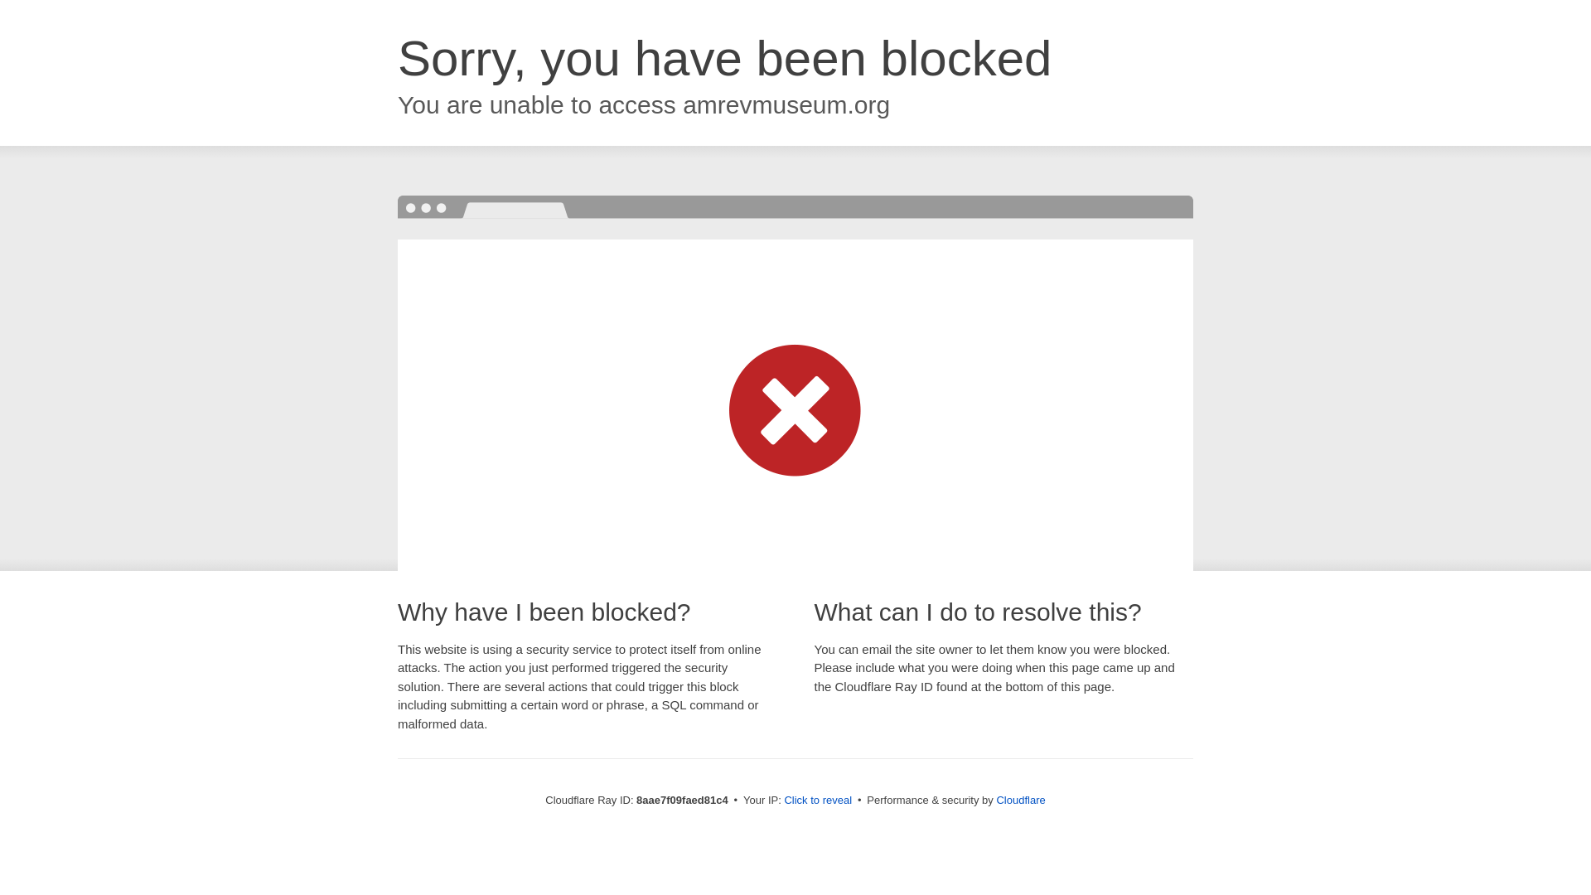 Image resolution: width=1591 pixels, height=895 pixels. What do you see at coordinates (1020, 800) in the screenshot?
I see `Cloudflare` at bounding box center [1020, 800].